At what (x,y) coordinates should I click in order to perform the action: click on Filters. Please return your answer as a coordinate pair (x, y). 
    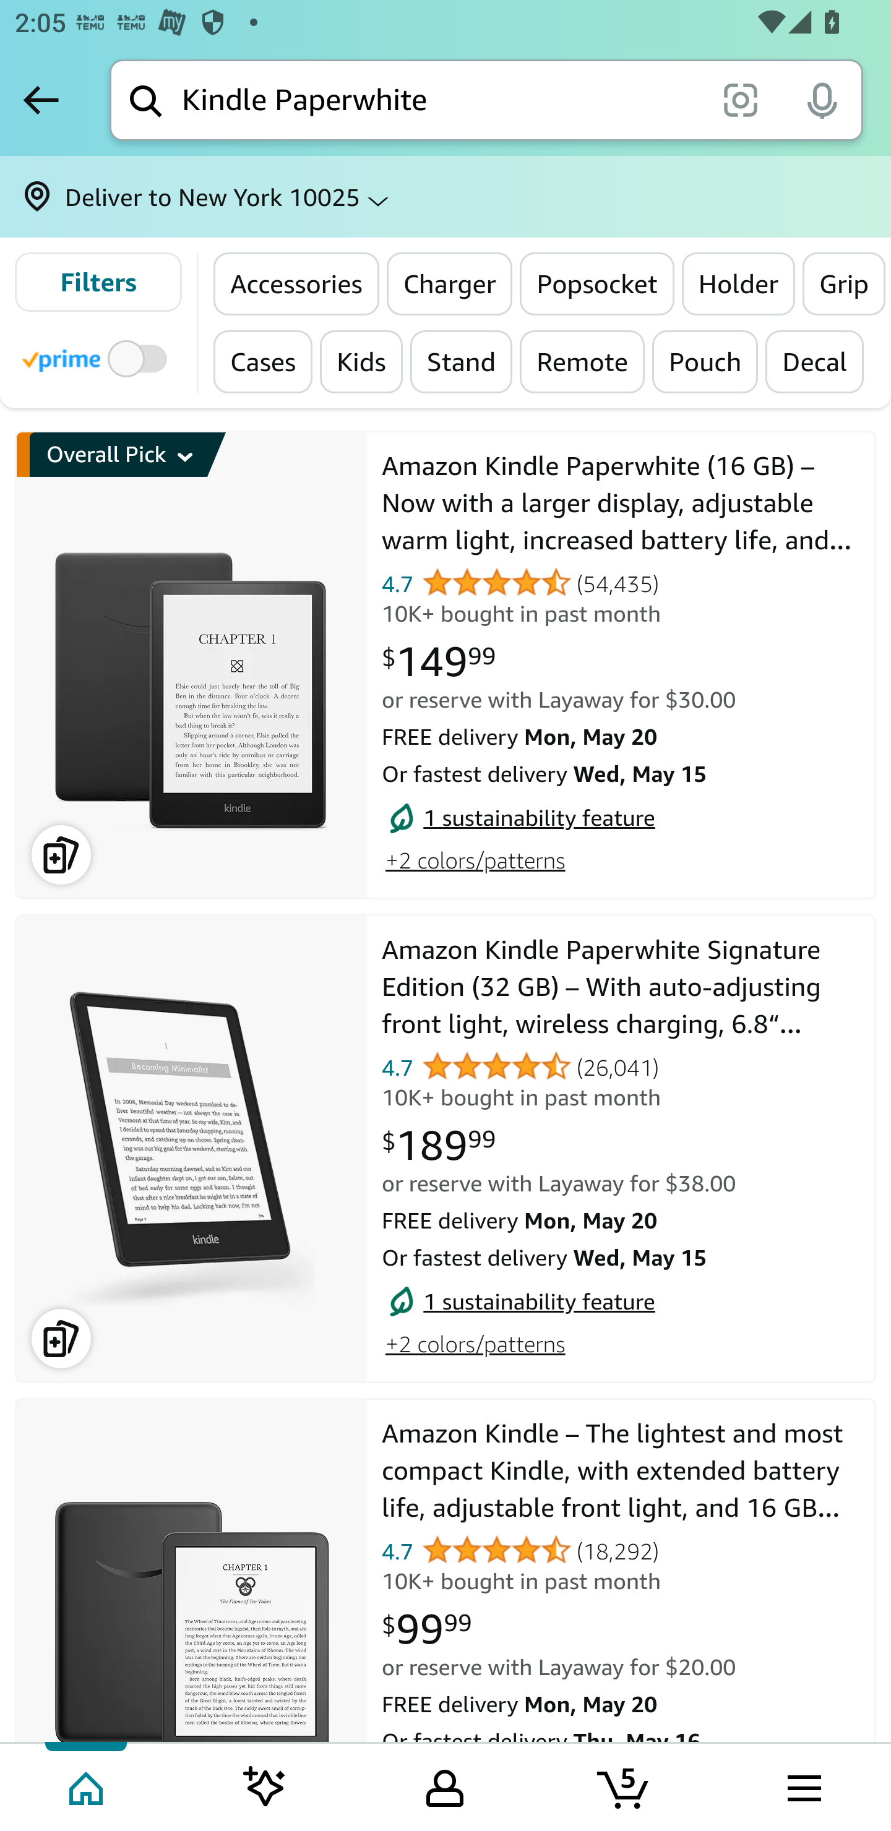
    Looking at the image, I should click on (98, 282).